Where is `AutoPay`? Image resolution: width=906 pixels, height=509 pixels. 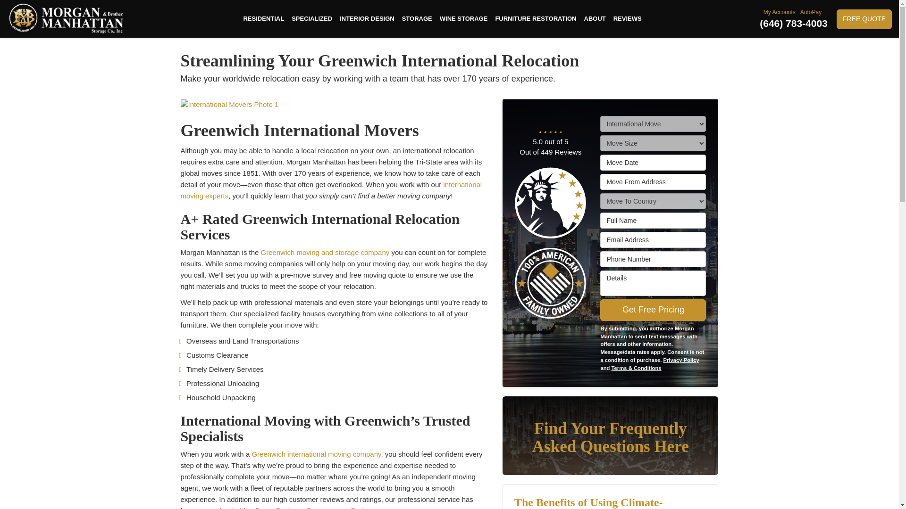
AutoPay is located at coordinates (812, 12).